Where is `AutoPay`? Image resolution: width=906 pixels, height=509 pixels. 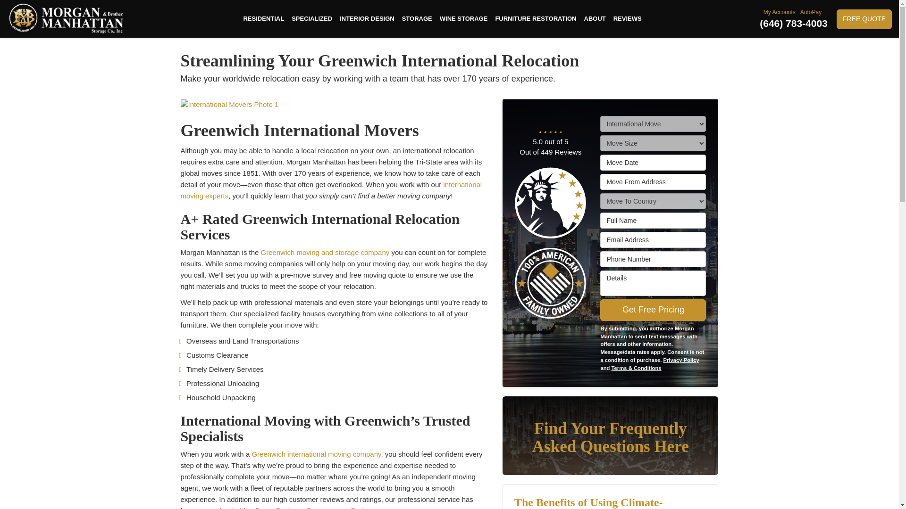
AutoPay is located at coordinates (812, 12).